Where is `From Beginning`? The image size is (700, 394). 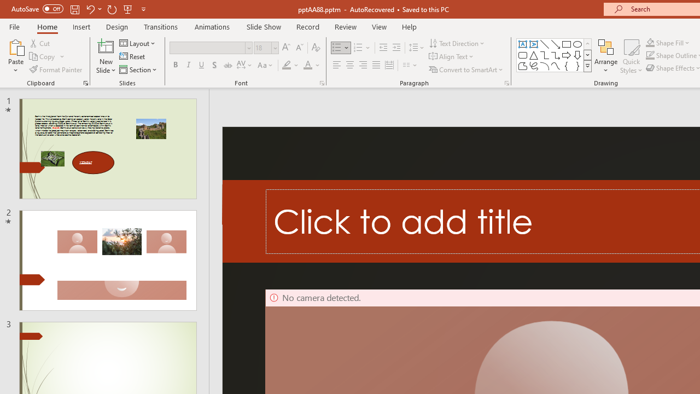
From Beginning is located at coordinates (128, 9).